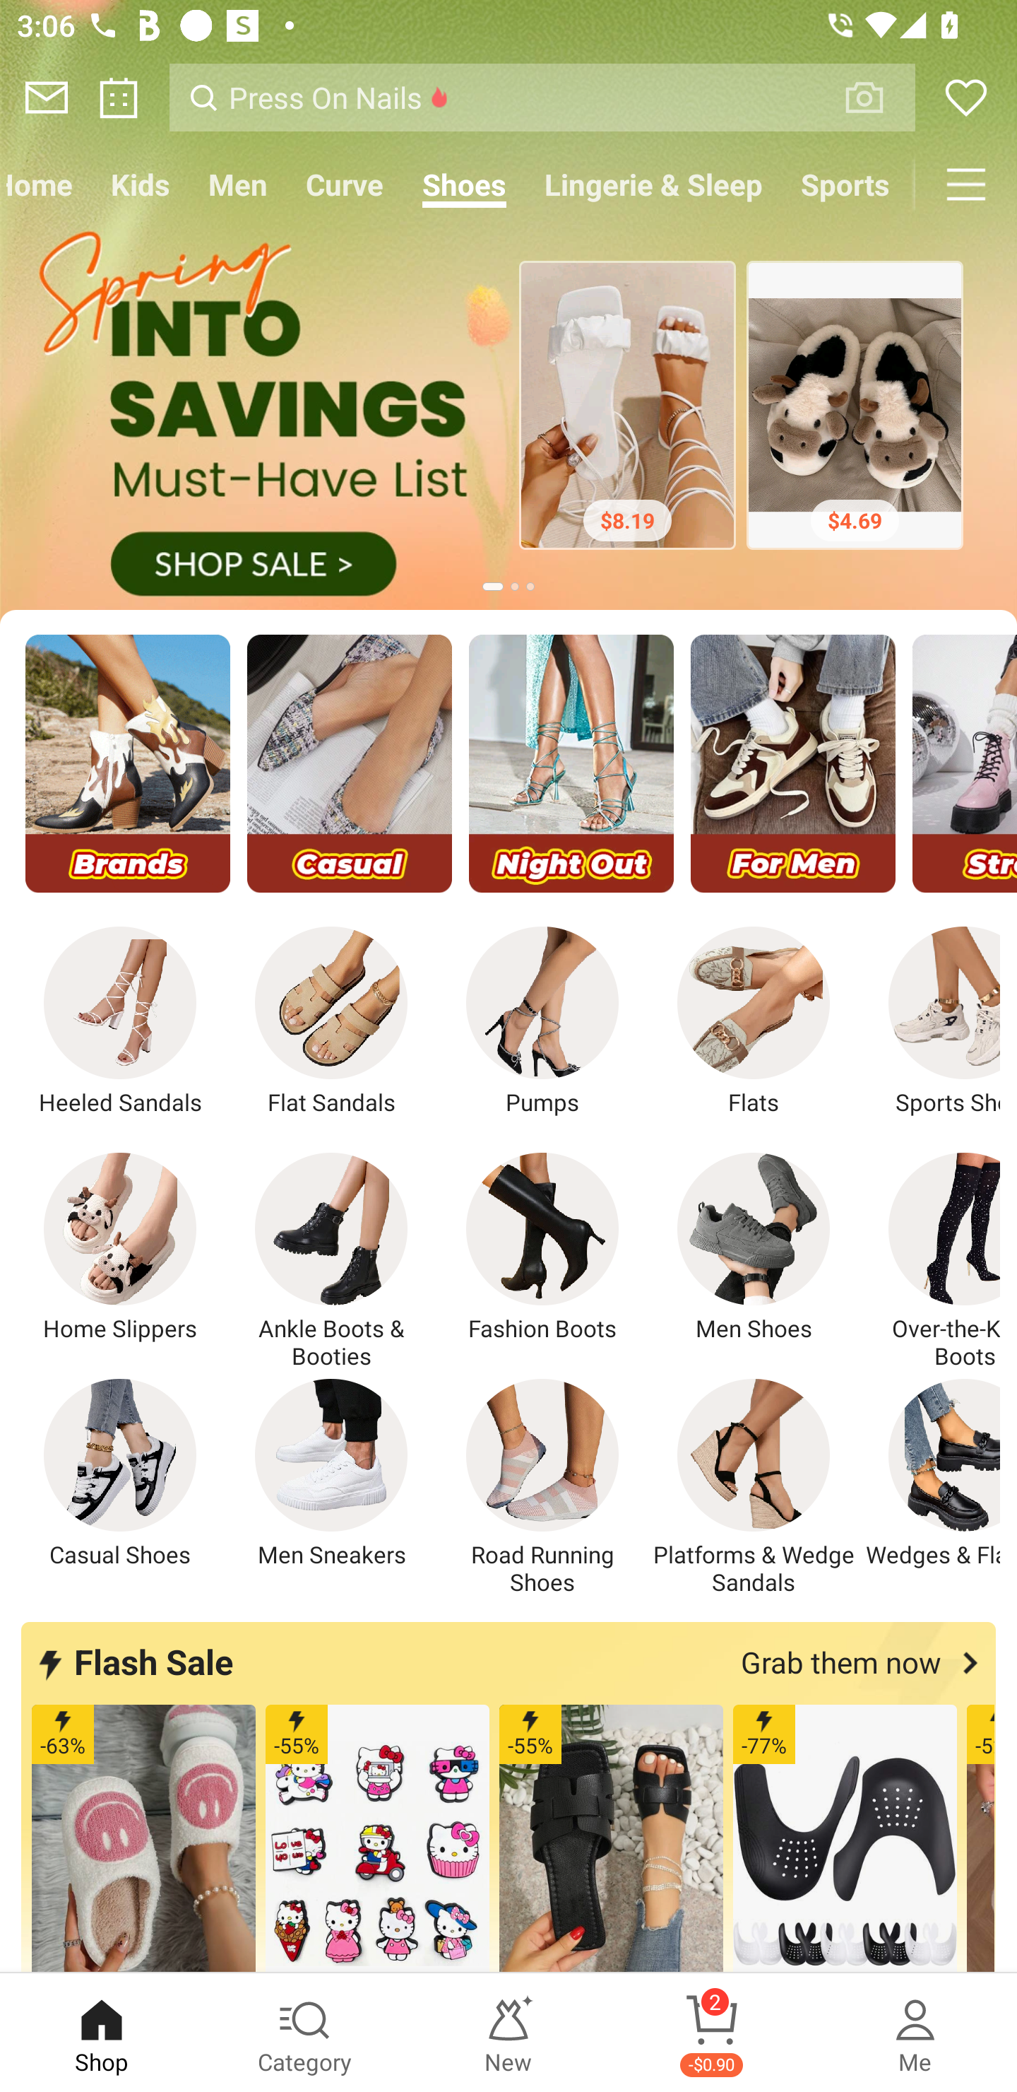 The image size is (1017, 2092). Describe the element at coordinates (930, 1261) in the screenshot. I see `Over-the-Knee Boots` at that location.